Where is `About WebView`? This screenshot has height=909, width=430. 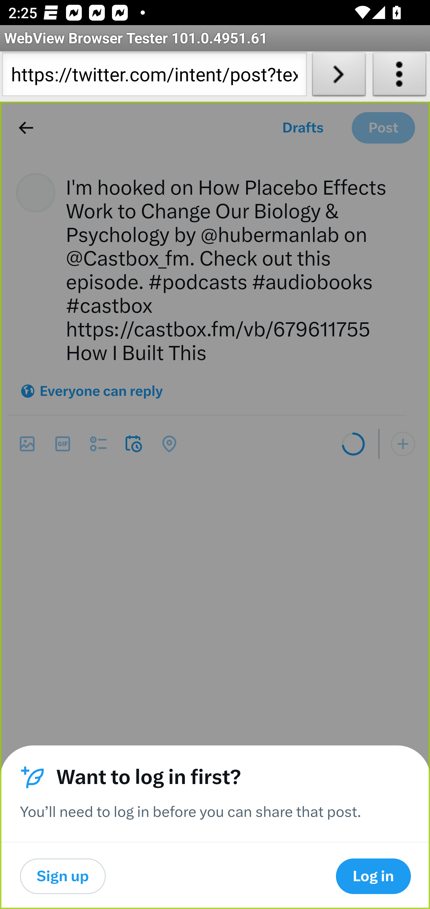
About WebView is located at coordinates (400, 77).